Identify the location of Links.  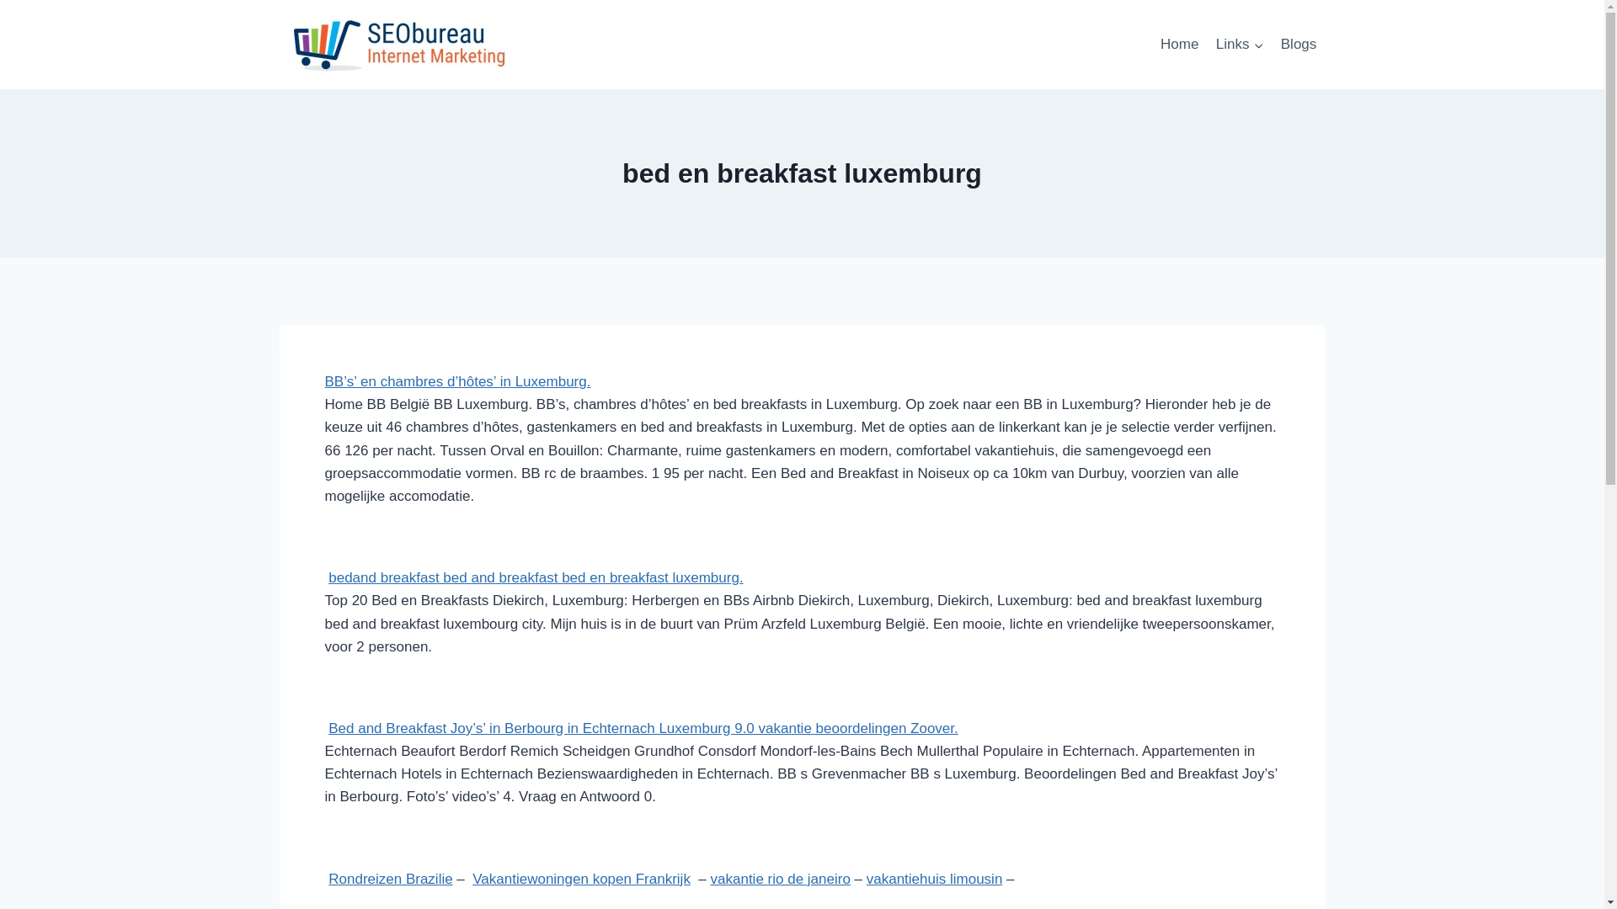
(1240, 45).